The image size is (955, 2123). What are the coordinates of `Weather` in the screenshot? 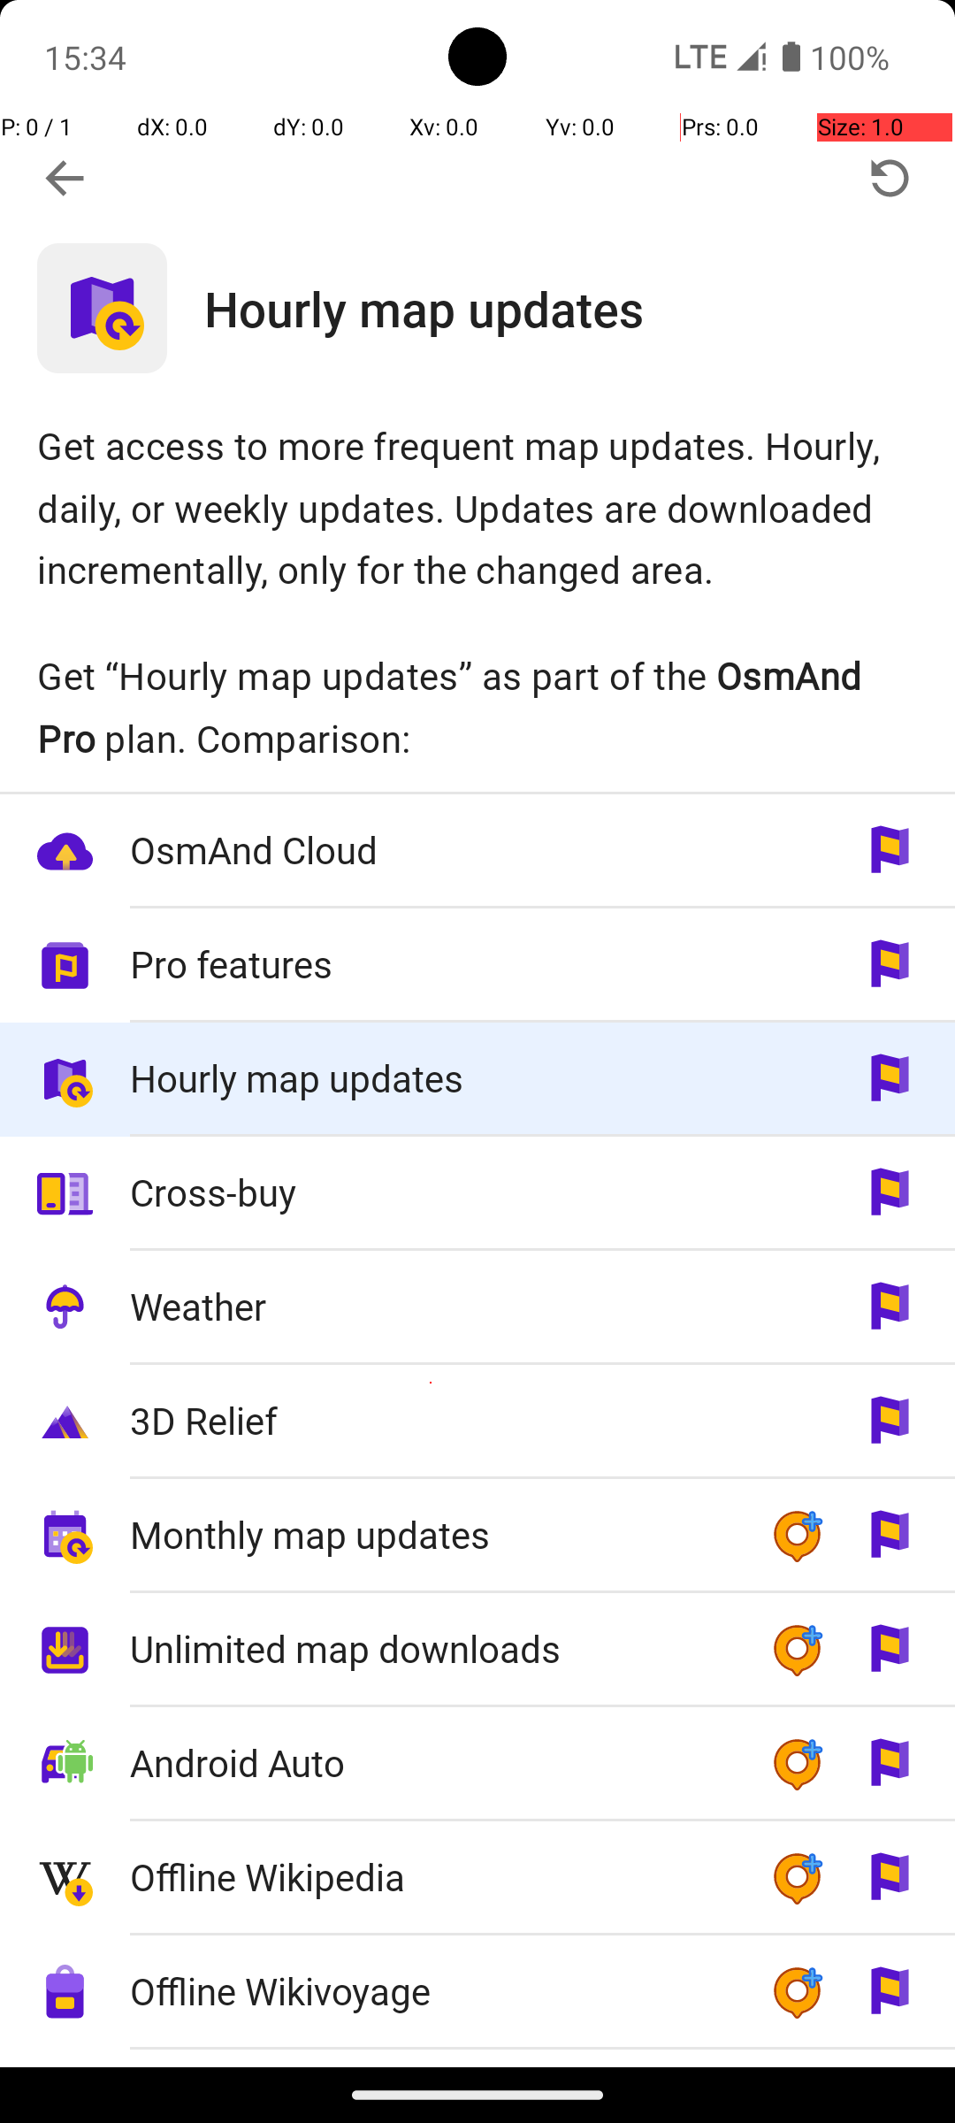 It's located at (432, 1306).